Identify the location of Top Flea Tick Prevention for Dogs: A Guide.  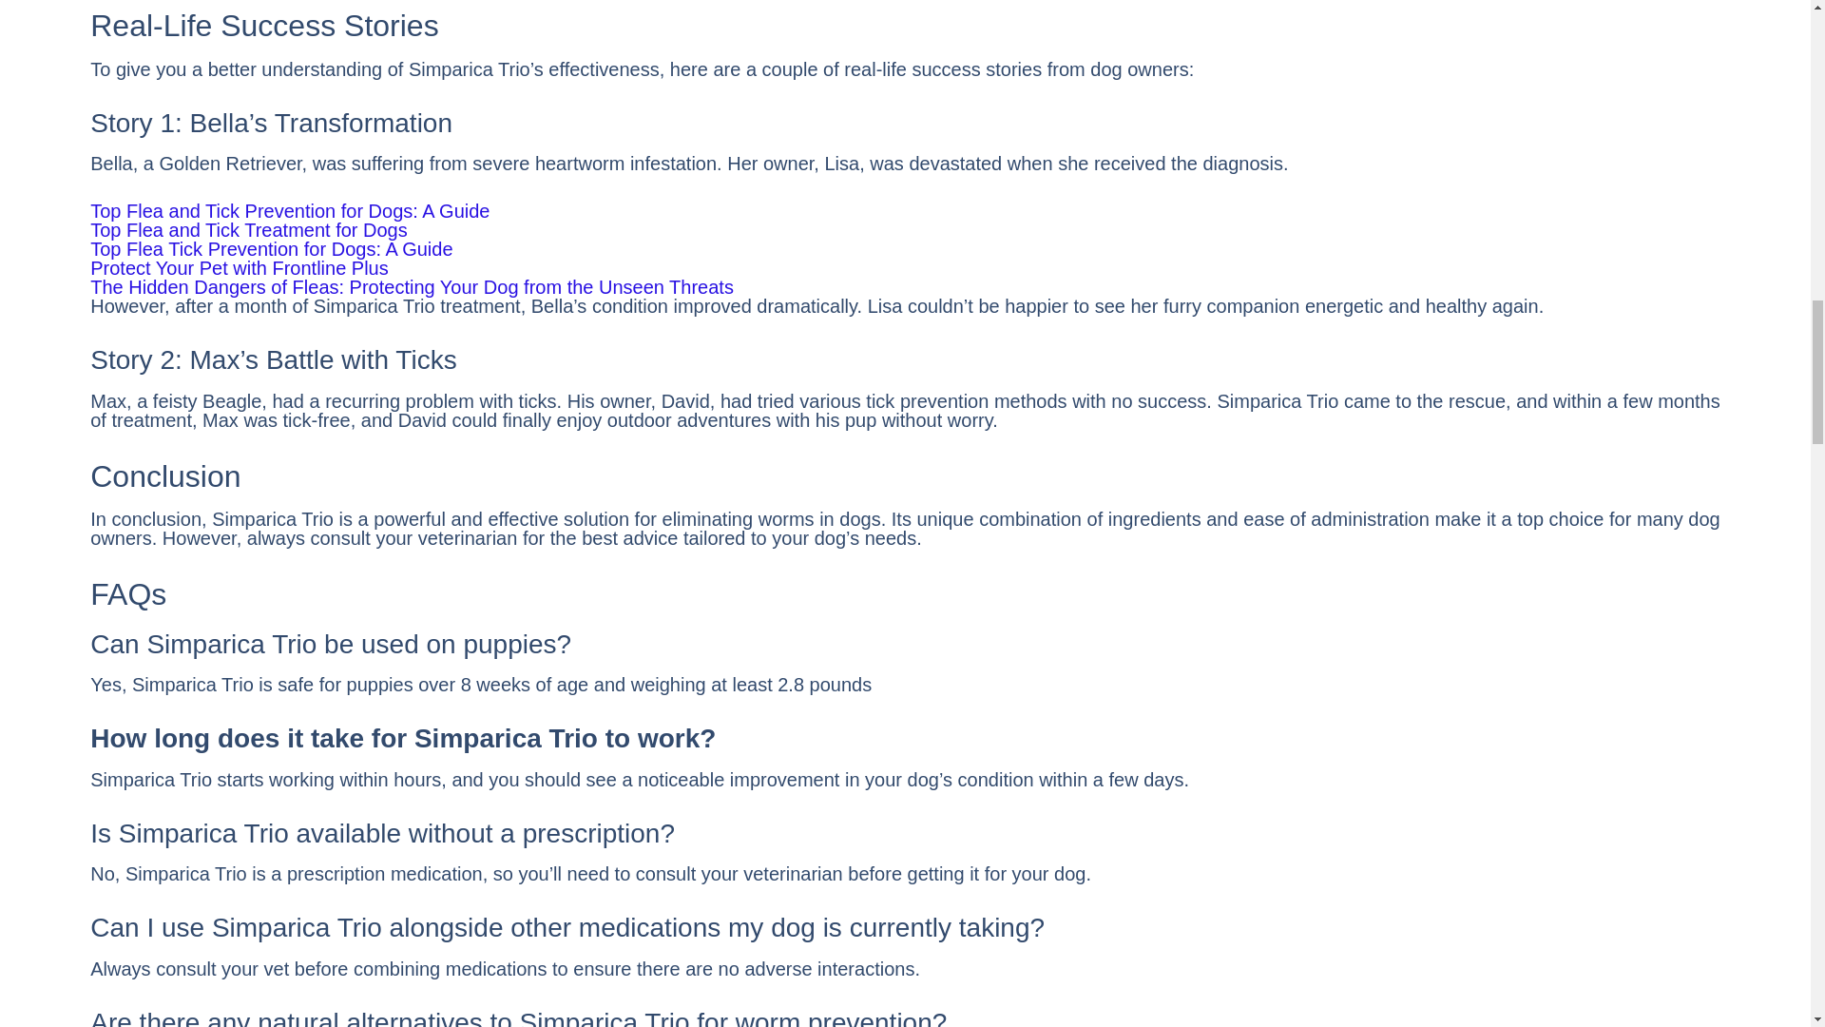
(271, 249).